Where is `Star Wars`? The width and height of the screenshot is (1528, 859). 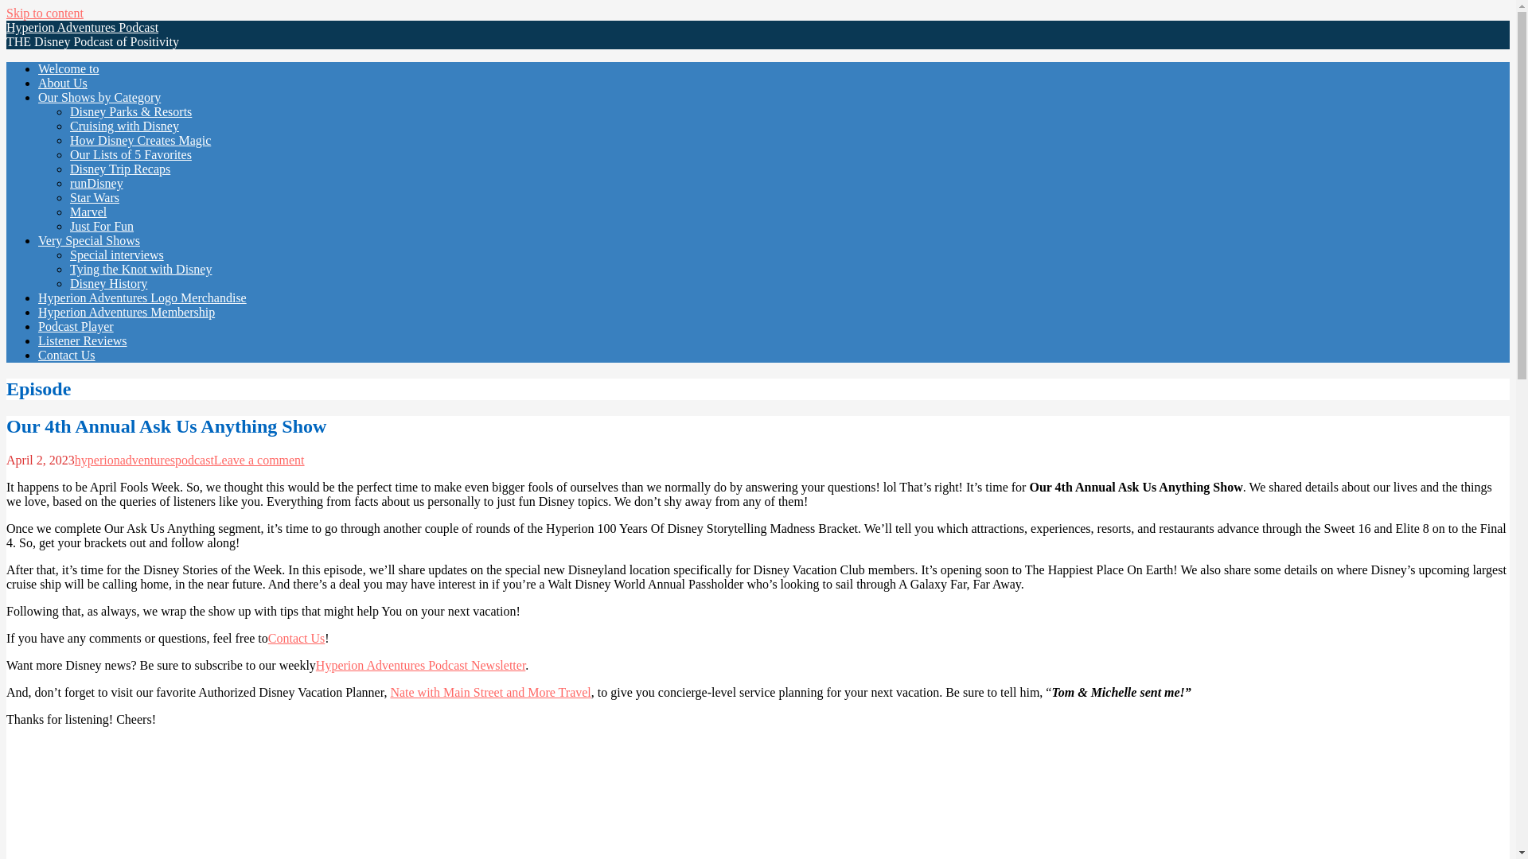 Star Wars is located at coordinates (94, 197).